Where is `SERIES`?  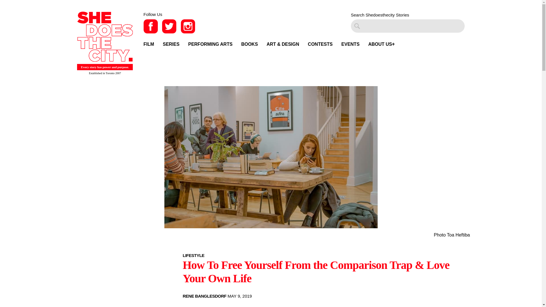 SERIES is located at coordinates (171, 44).